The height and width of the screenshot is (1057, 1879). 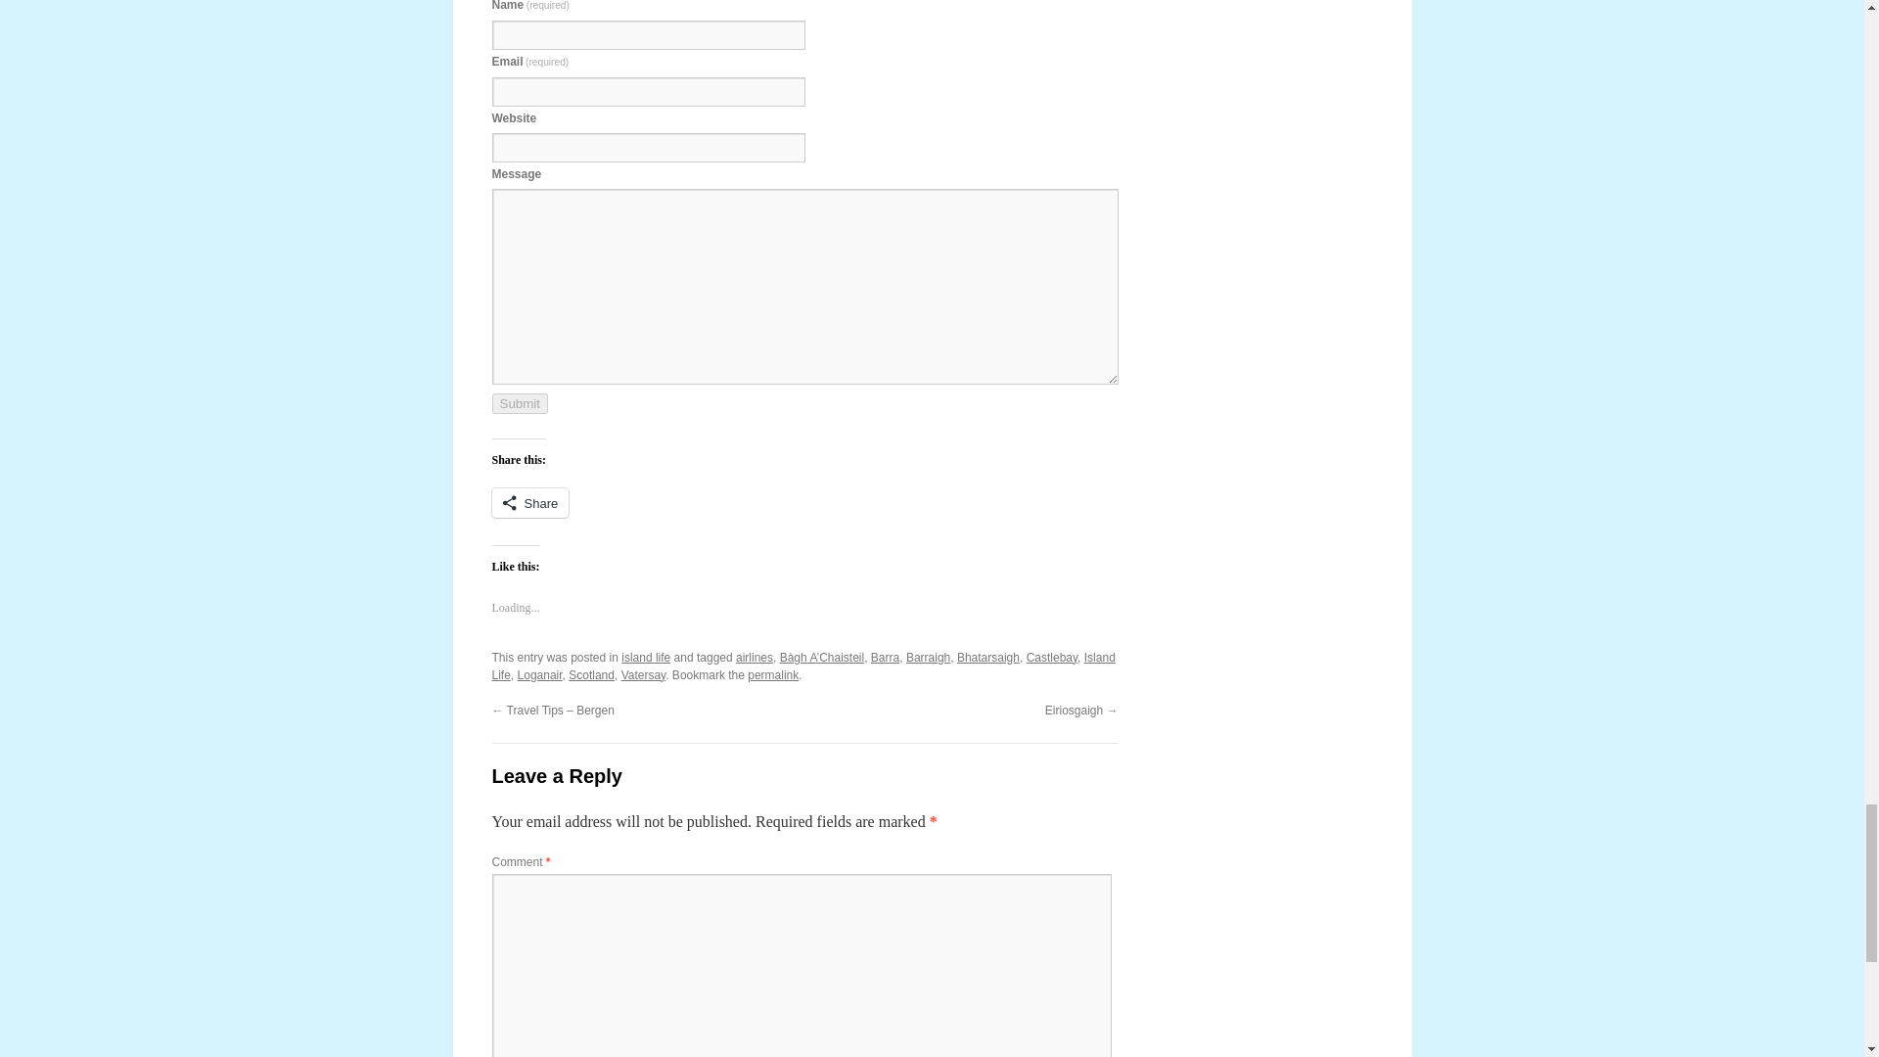 I want to click on Castlebay, so click(x=1051, y=658).